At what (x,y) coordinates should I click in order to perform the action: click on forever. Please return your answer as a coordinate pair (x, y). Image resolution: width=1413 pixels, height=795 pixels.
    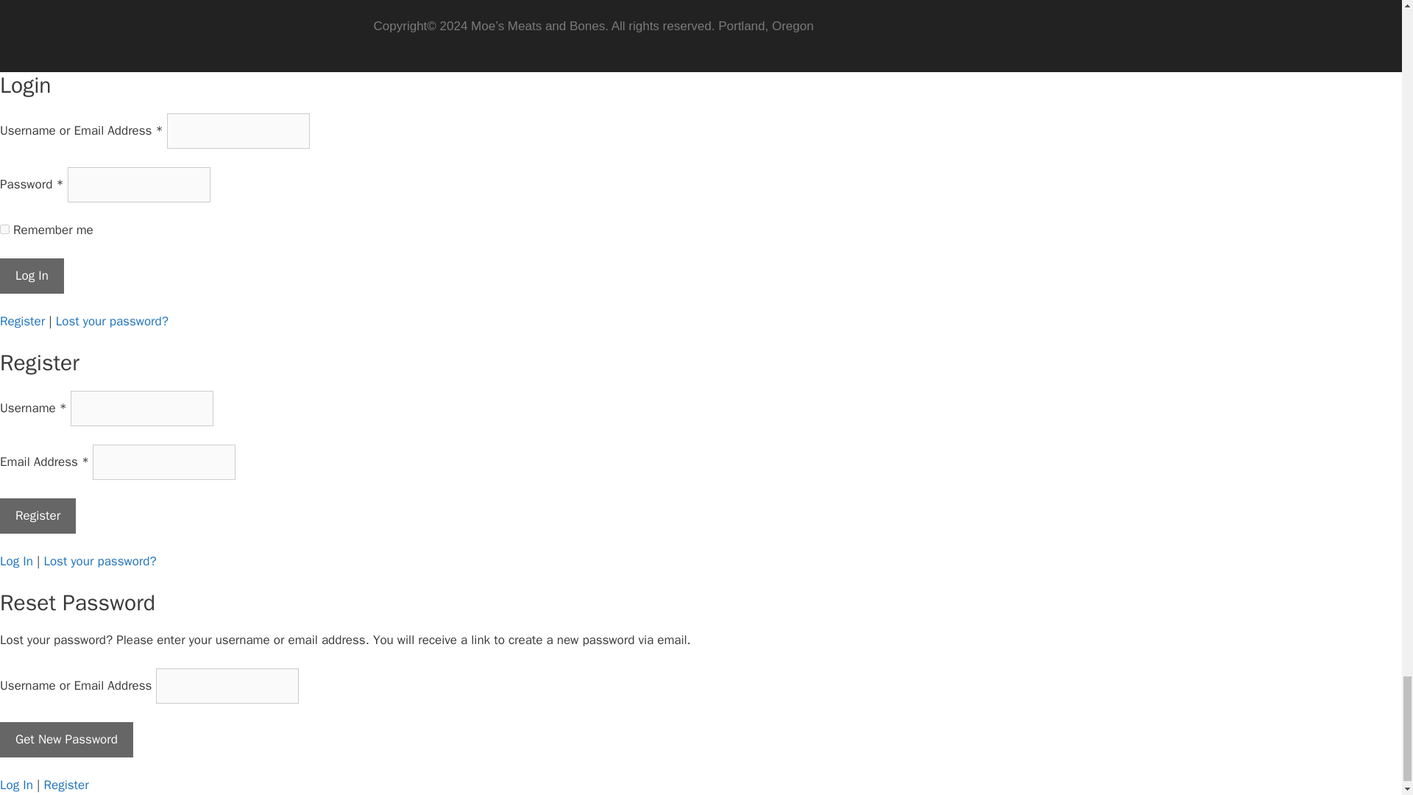
    Looking at the image, I should click on (4, 228).